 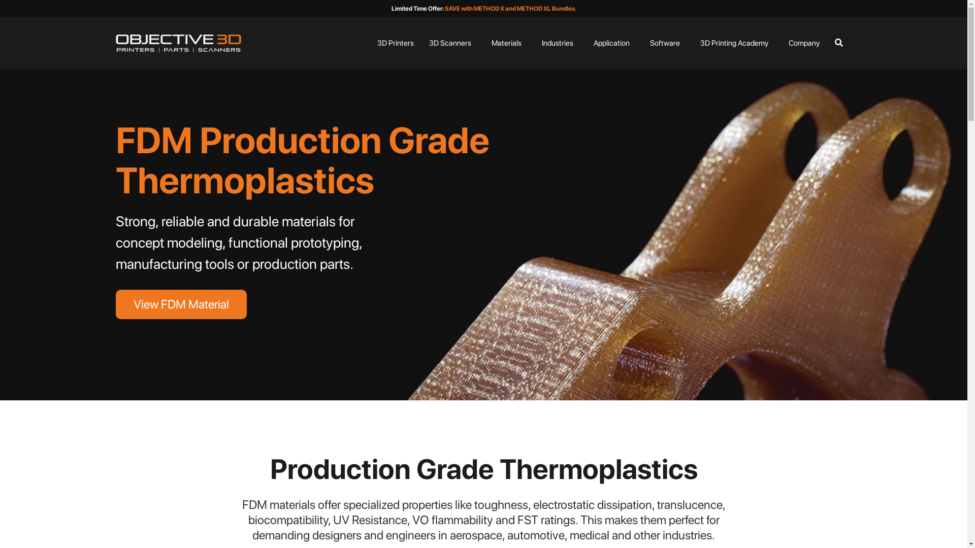 What do you see at coordinates (611, 44) in the screenshot?
I see `Application` at bounding box center [611, 44].